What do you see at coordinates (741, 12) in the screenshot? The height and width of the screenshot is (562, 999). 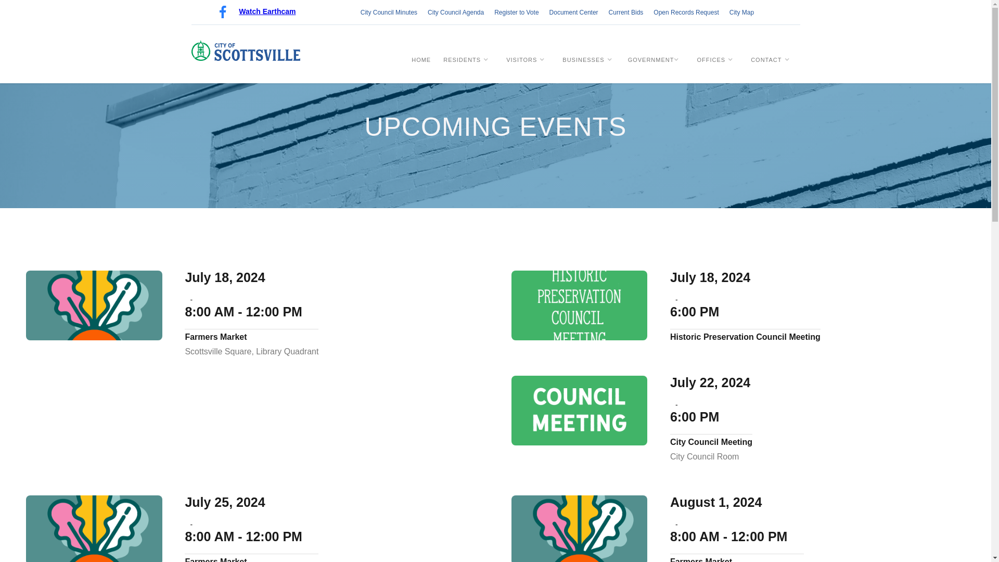 I see `City Map` at bounding box center [741, 12].